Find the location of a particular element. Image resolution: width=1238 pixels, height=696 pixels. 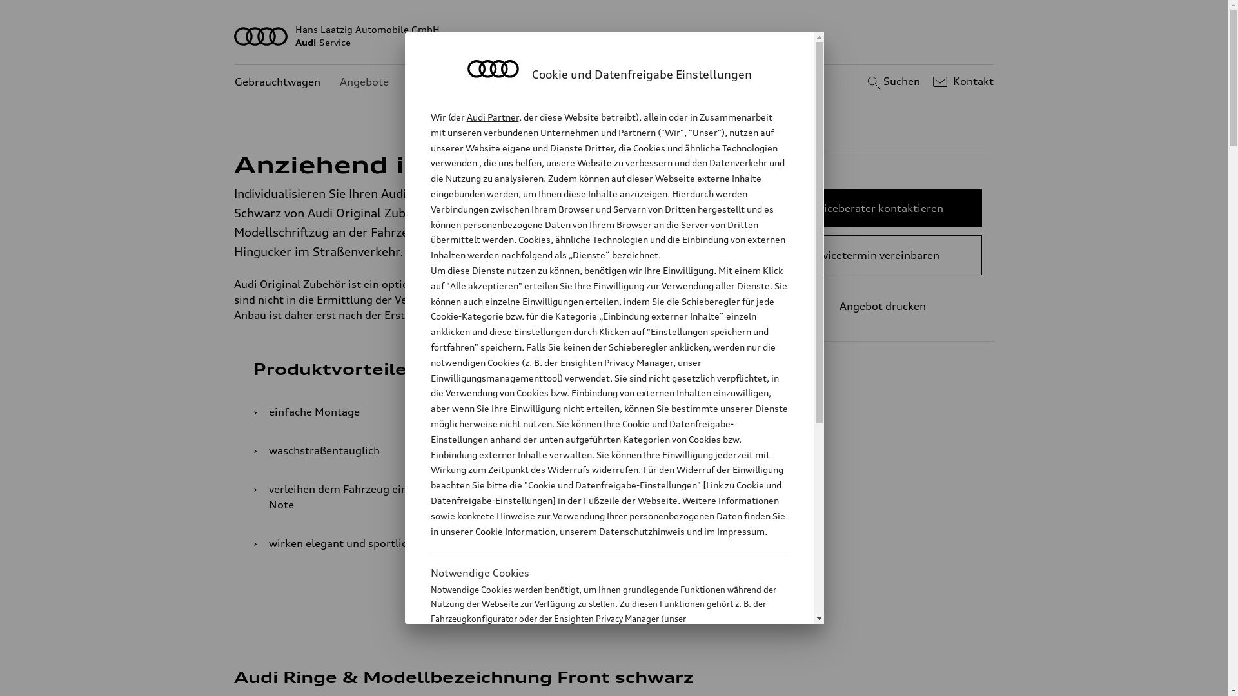

Serviceberater kontaktieren is located at coordinates (873, 208).